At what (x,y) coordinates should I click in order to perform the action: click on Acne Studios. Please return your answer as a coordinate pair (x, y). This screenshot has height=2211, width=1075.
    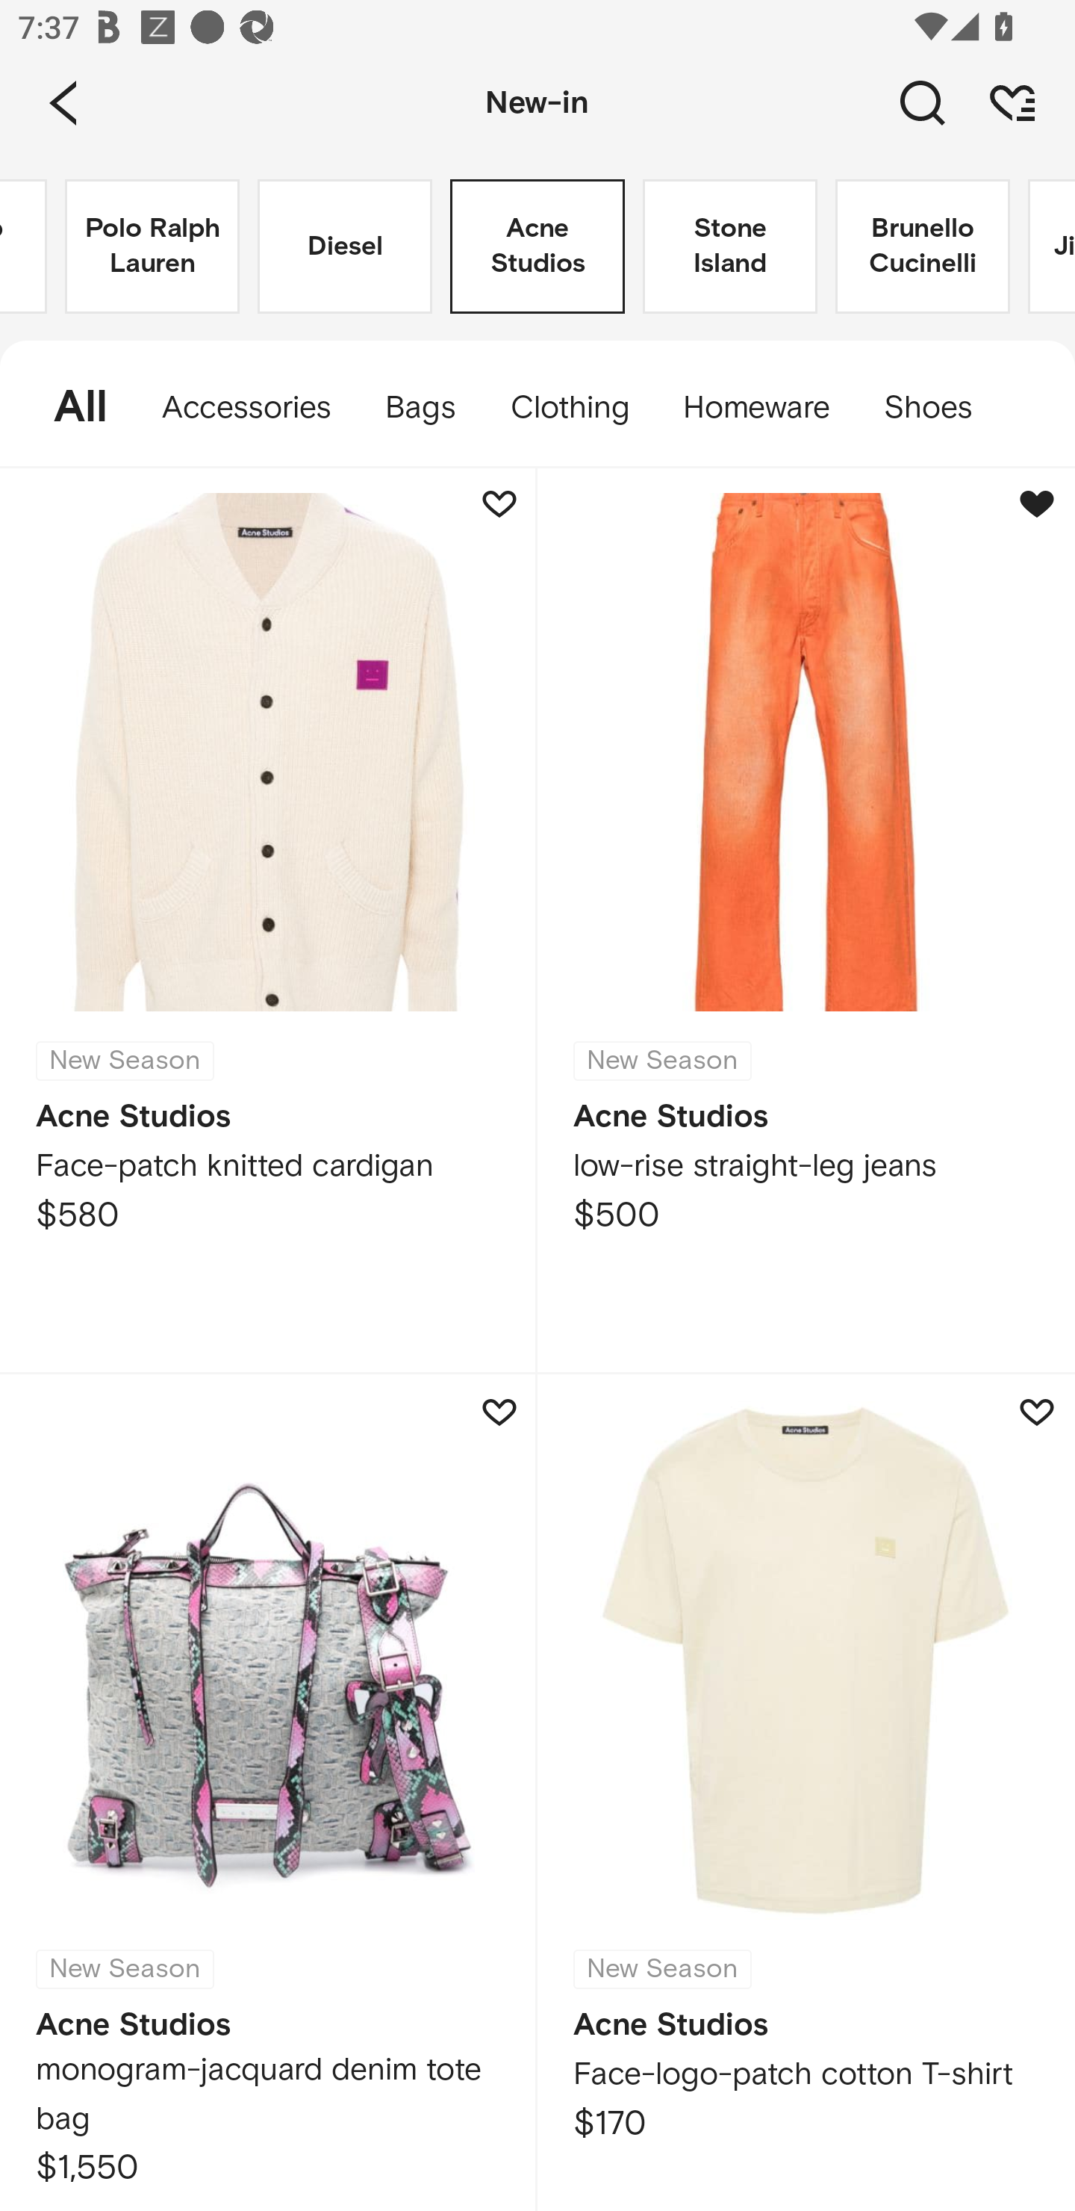
    Looking at the image, I should click on (537, 246).